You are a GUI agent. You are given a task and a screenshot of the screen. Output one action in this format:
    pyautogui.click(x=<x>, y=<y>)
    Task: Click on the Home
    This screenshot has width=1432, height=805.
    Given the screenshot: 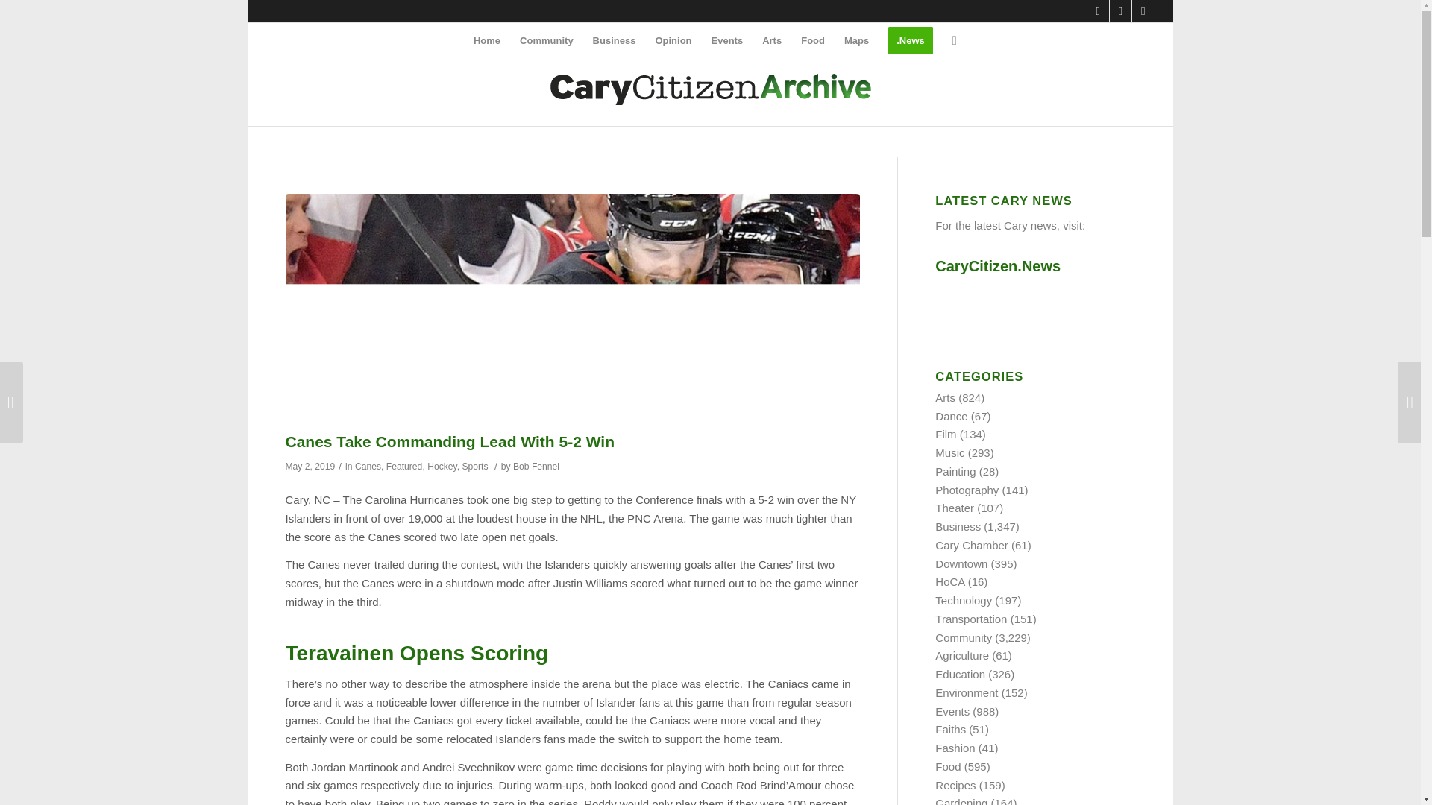 What is the action you would take?
    pyautogui.click(x=486, y=40)
    